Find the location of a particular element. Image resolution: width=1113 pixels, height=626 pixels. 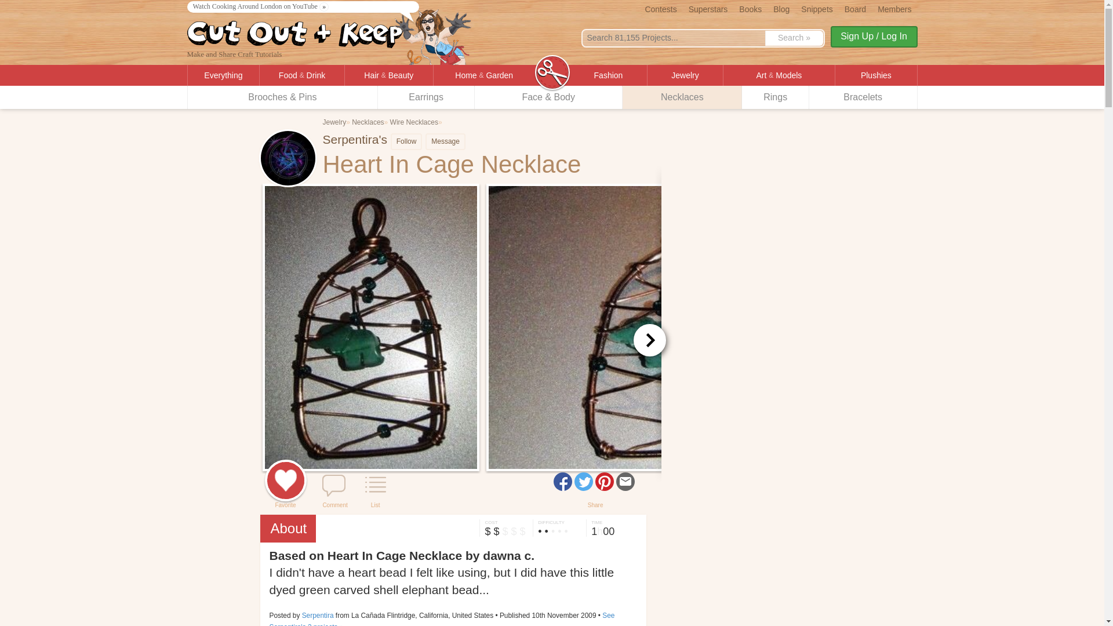

Leave a comment is located at coordinates (334, 486).